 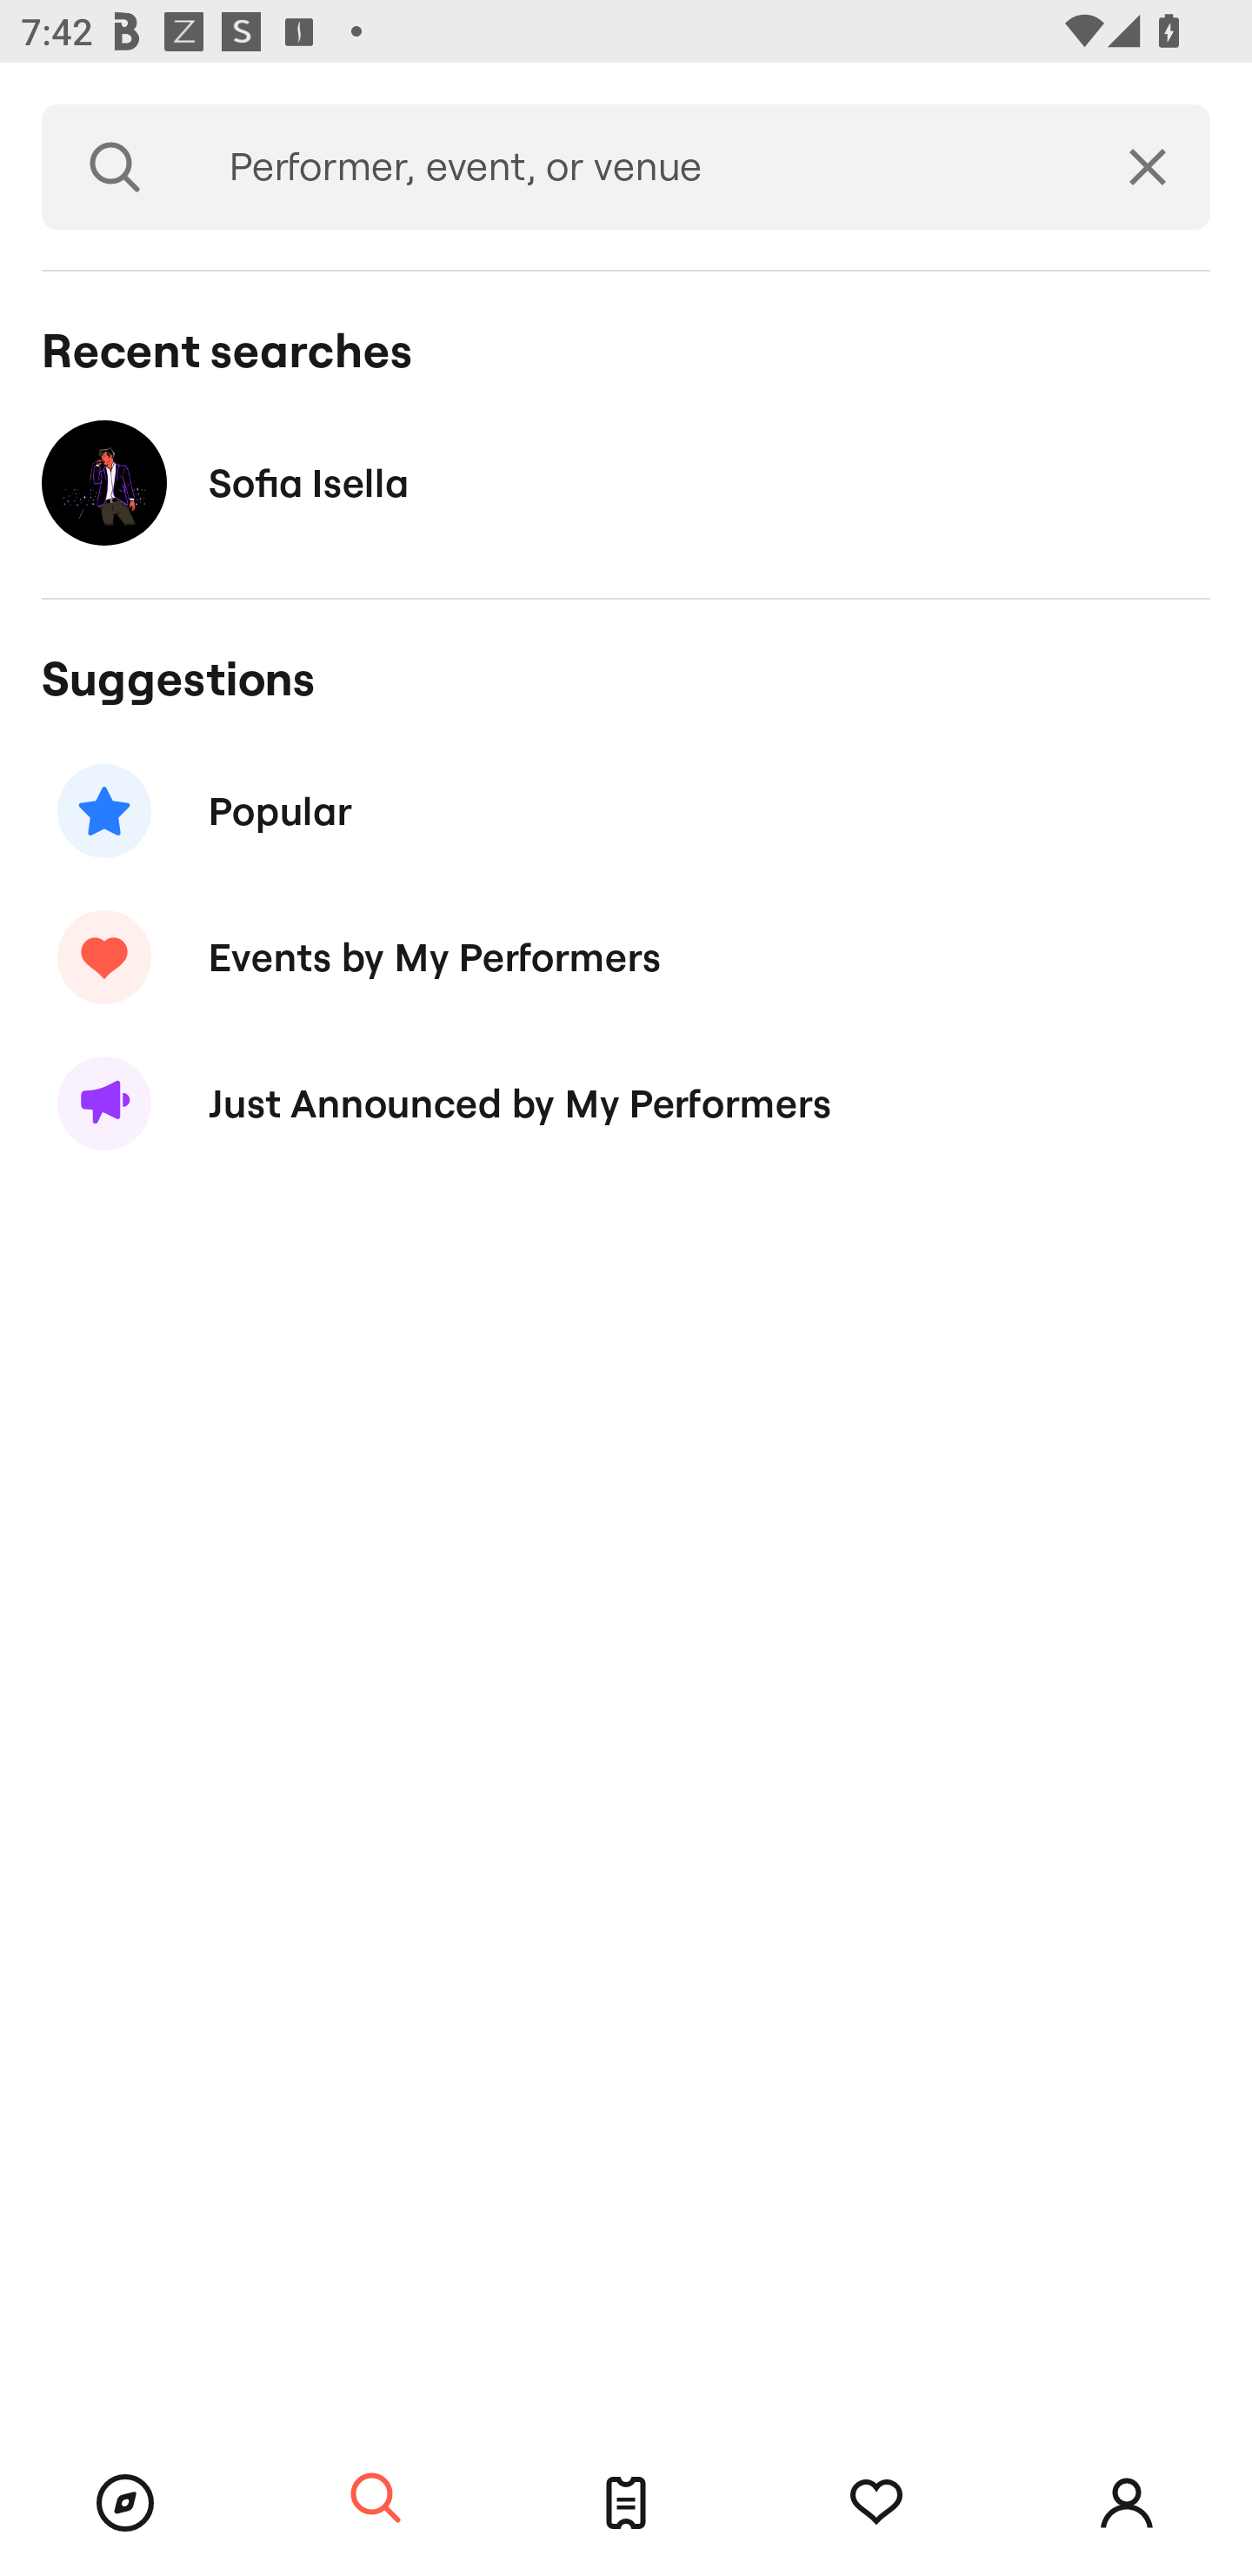 What do you see at coordinates (626, 957) in the screenshot?
I see `Events by My Performers` at bounding box center [626, 957].